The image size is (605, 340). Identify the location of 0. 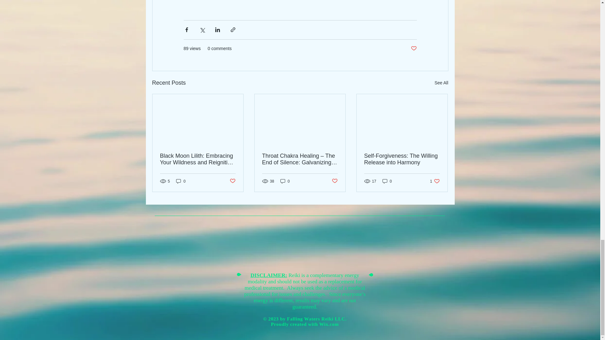
(435, 181).